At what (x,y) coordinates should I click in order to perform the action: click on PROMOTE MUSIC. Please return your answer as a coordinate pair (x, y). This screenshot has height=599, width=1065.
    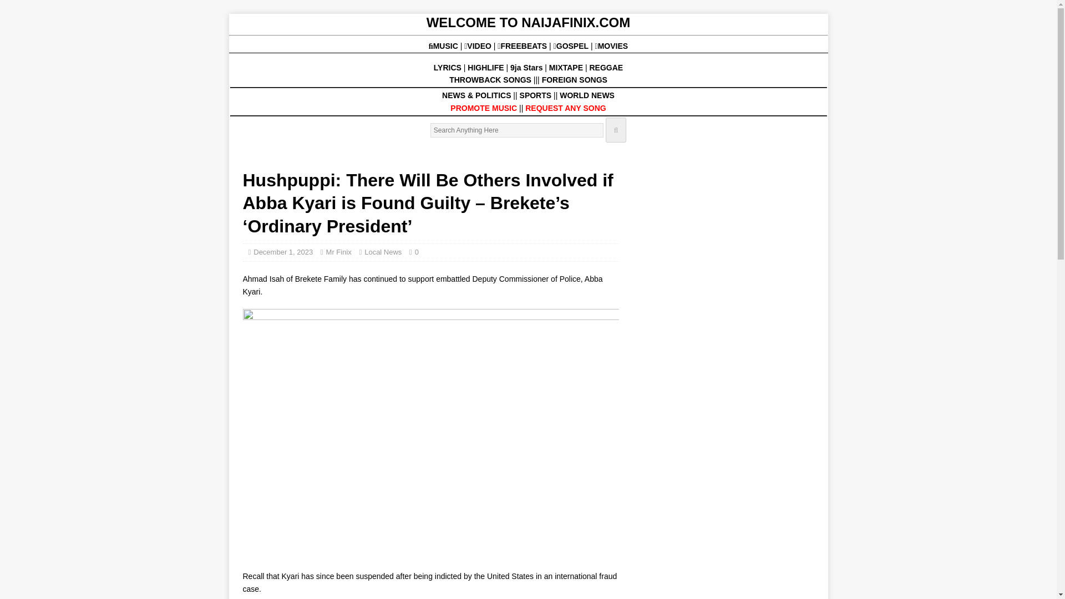
    Looking at the image, I should click on (484, 108).